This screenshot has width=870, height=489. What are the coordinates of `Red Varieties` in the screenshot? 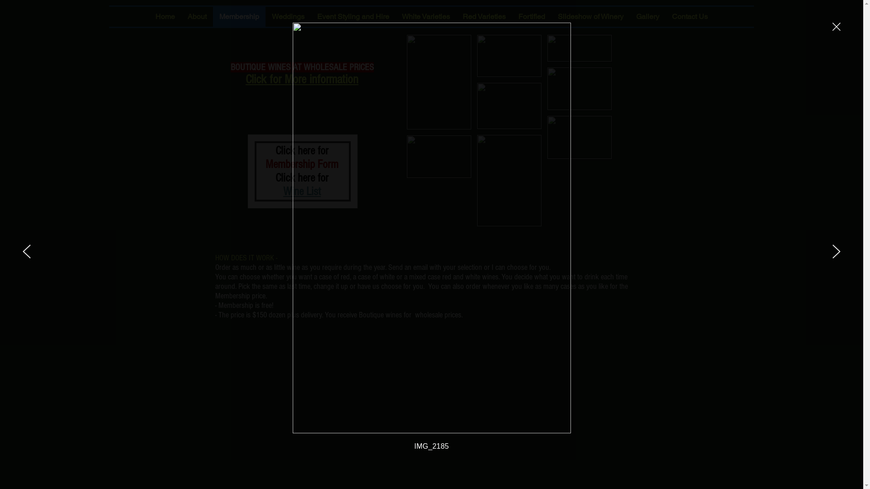 It's located at (484, 17).